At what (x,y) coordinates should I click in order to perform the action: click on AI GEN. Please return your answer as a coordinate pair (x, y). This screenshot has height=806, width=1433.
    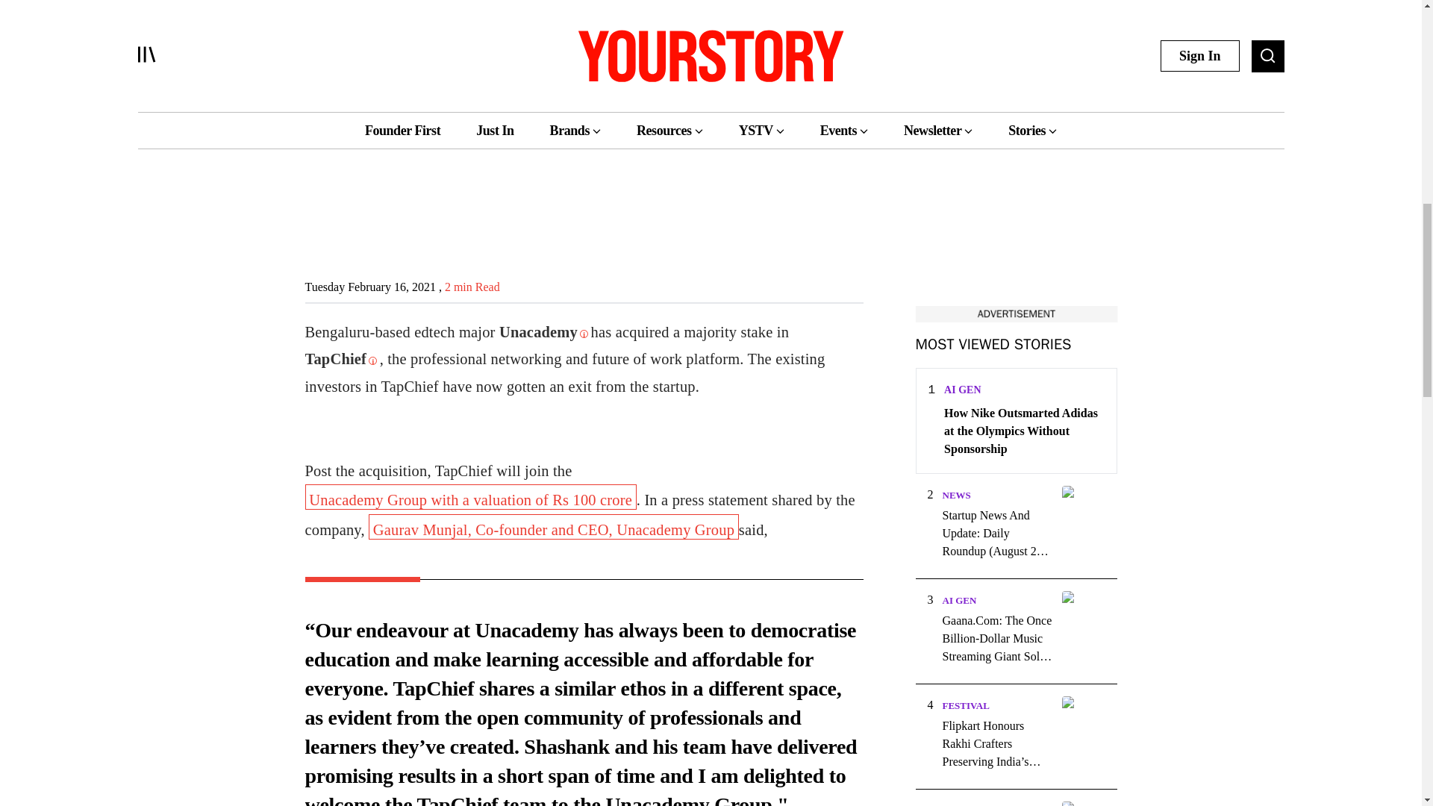
    Looking at the image, I should click on (958, 600).